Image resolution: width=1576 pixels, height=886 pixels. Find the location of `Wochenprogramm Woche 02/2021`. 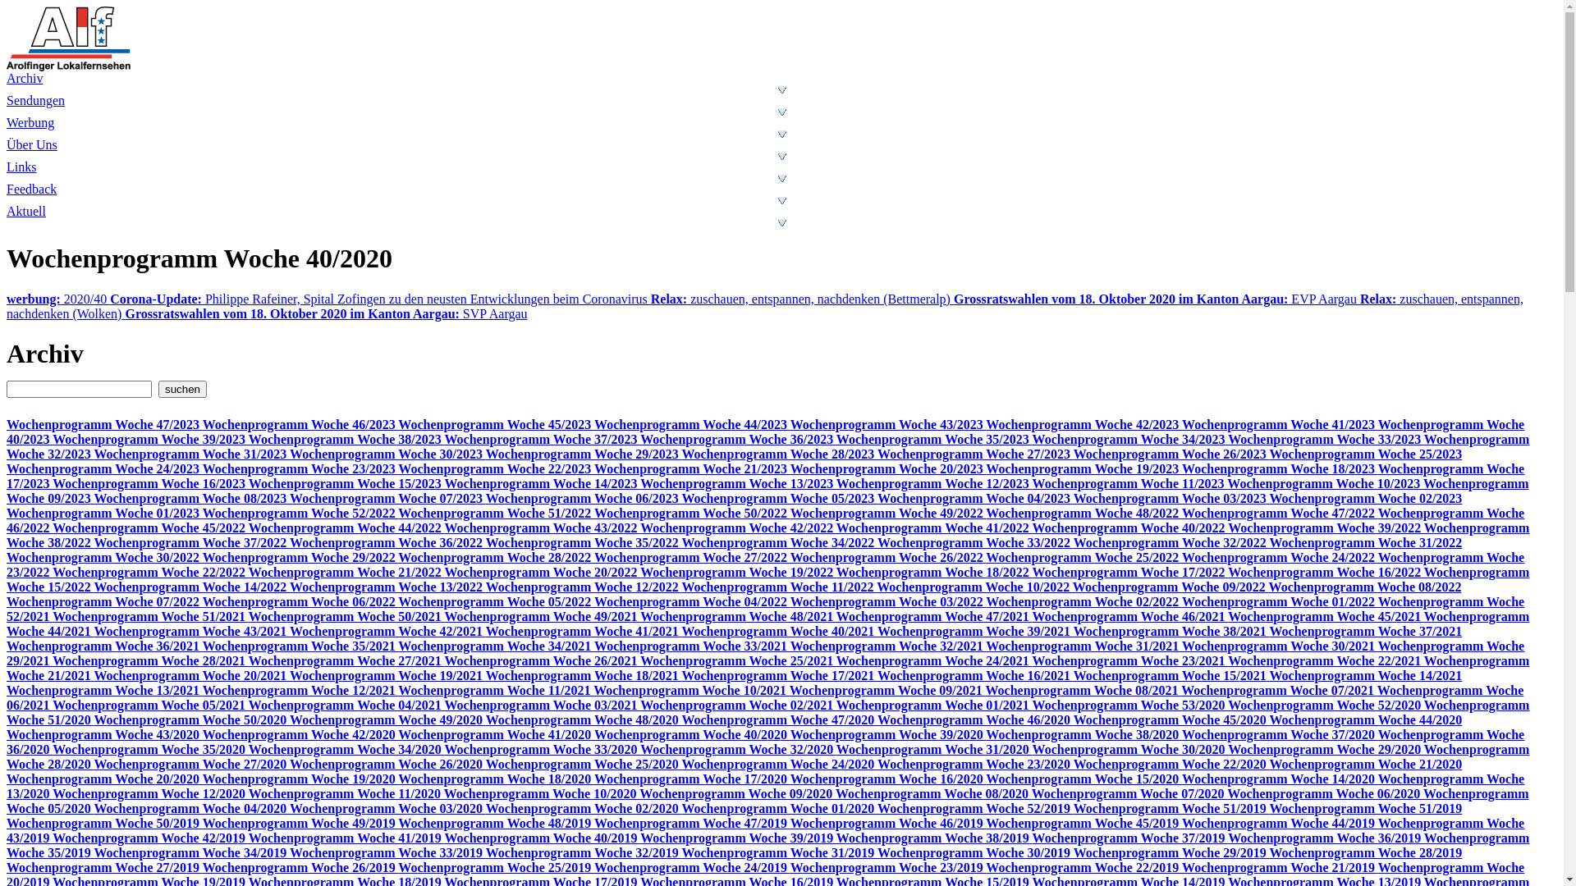

Wochenprogramm Woche 02/2021 is located at coordinates (739, 706).